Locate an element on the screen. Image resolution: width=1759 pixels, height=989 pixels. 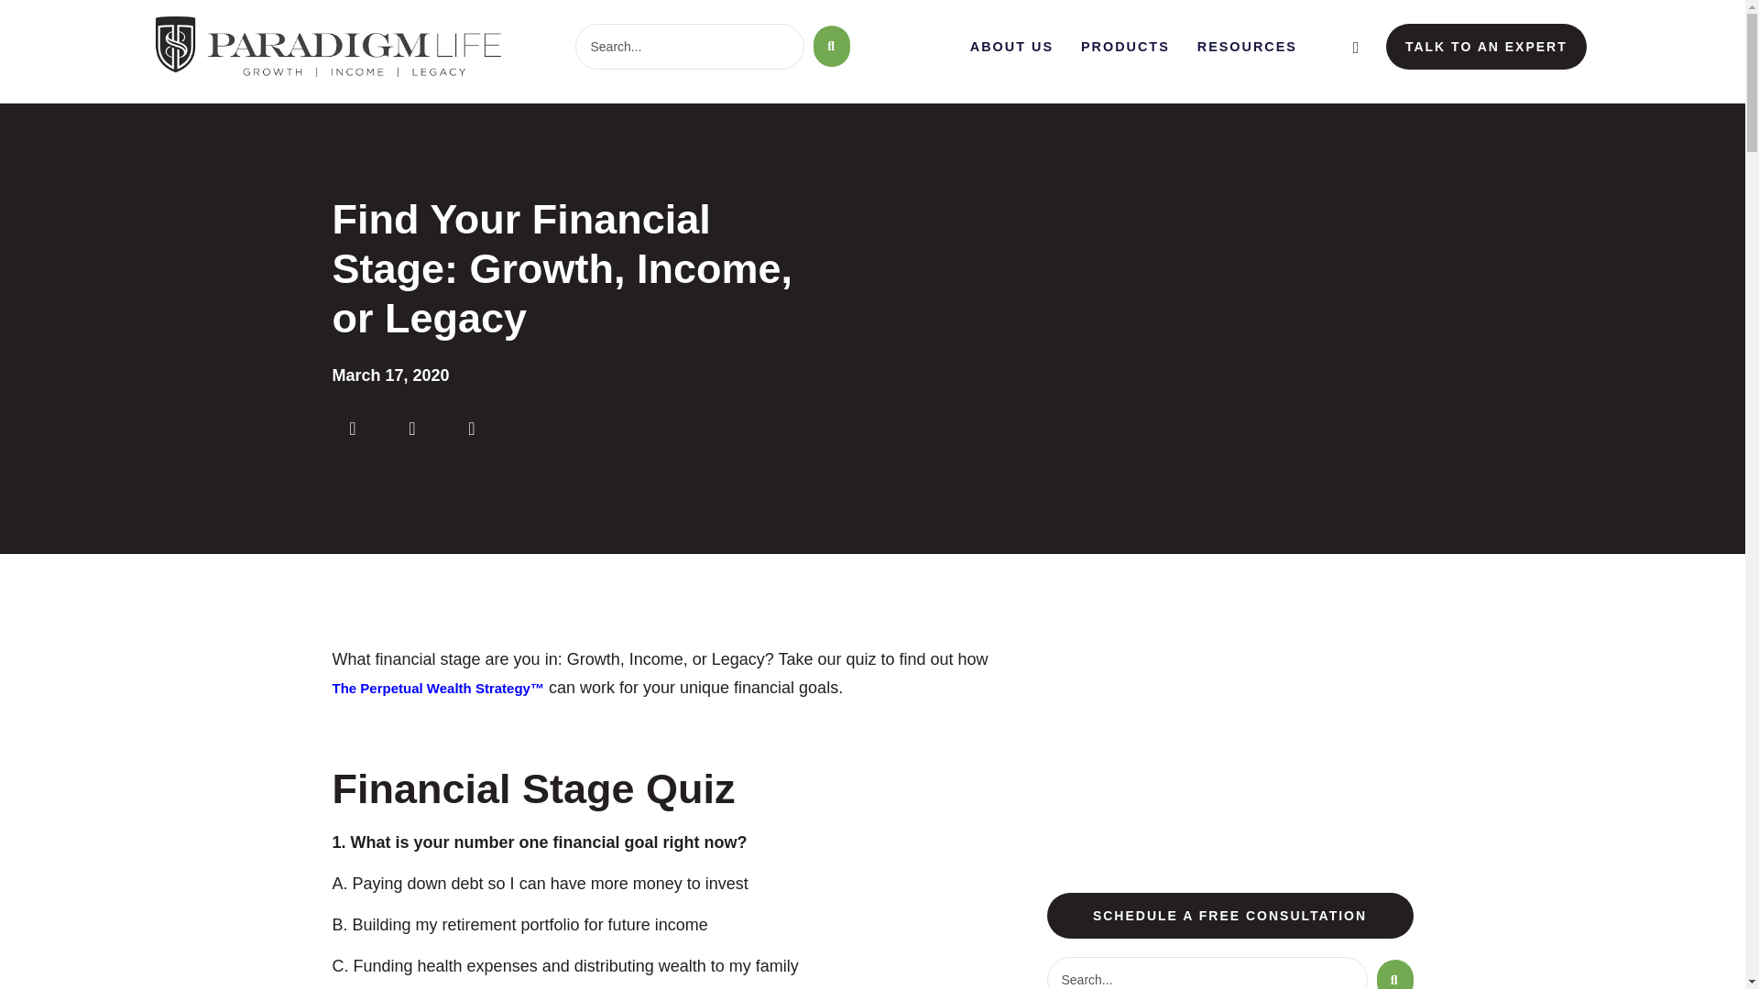
ABOUT US is located at coordinates (1011, 47).